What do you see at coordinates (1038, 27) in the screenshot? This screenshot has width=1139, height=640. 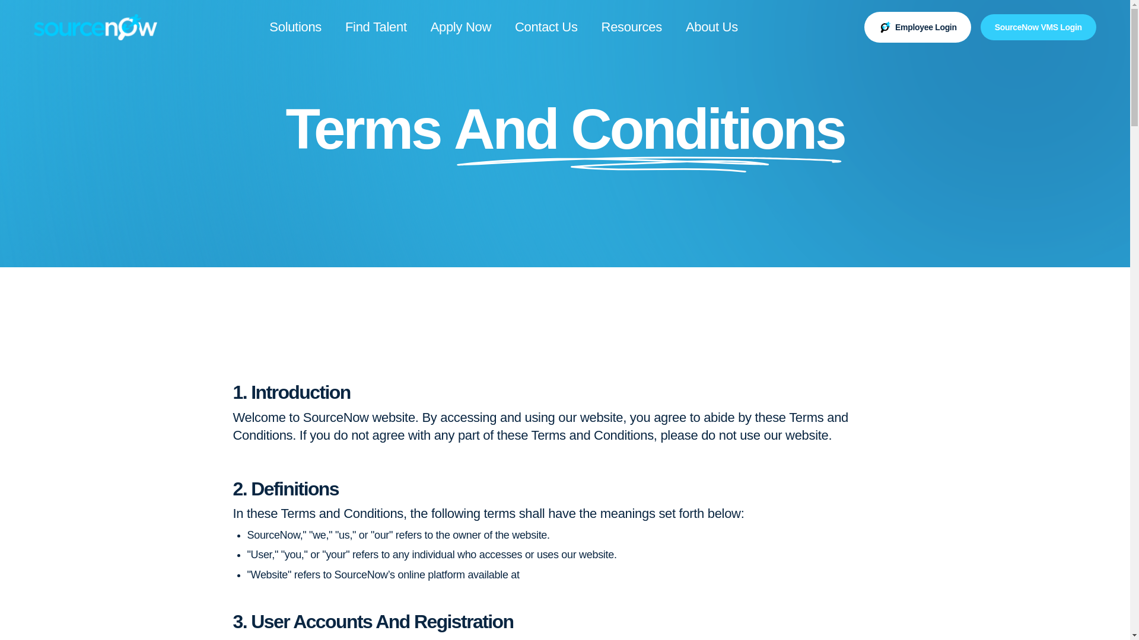 I see `SourceNow VMS Login` at bounding box center [1038, 27].